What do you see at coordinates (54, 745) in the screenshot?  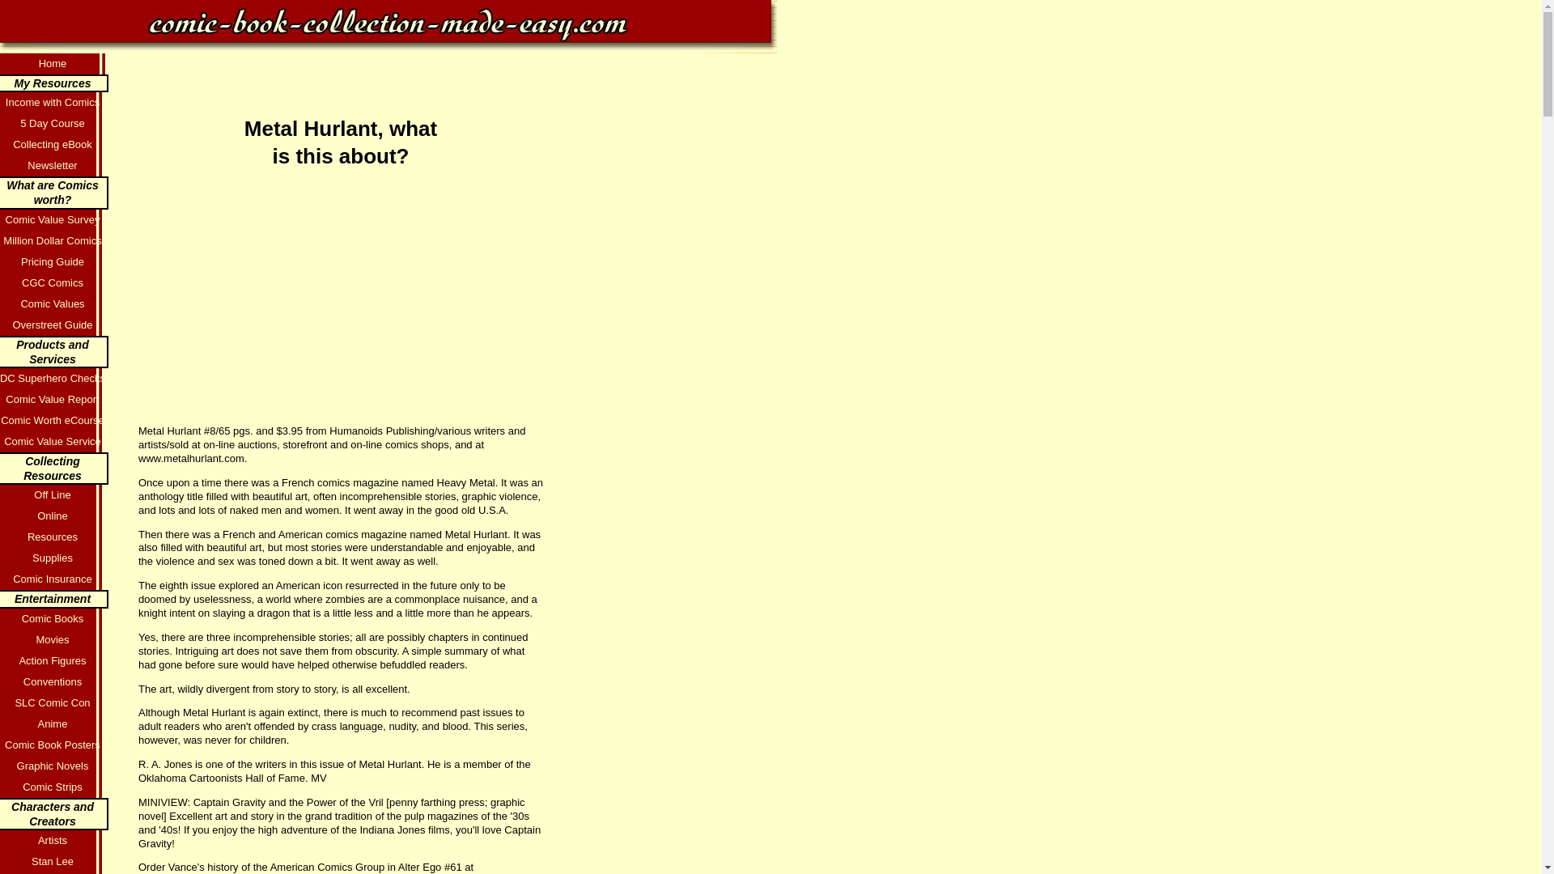 I see `Comic Book Posters` at bounding box center [54, 745].